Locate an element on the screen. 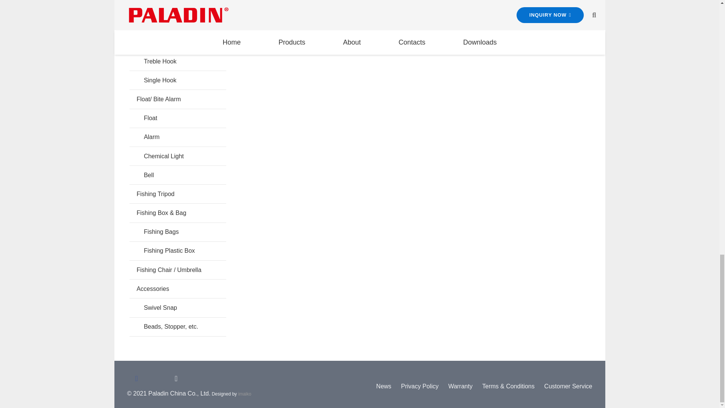 The width and height of the screenshot is (725, 408). LinkedIn is located at coordinates (176, 379).